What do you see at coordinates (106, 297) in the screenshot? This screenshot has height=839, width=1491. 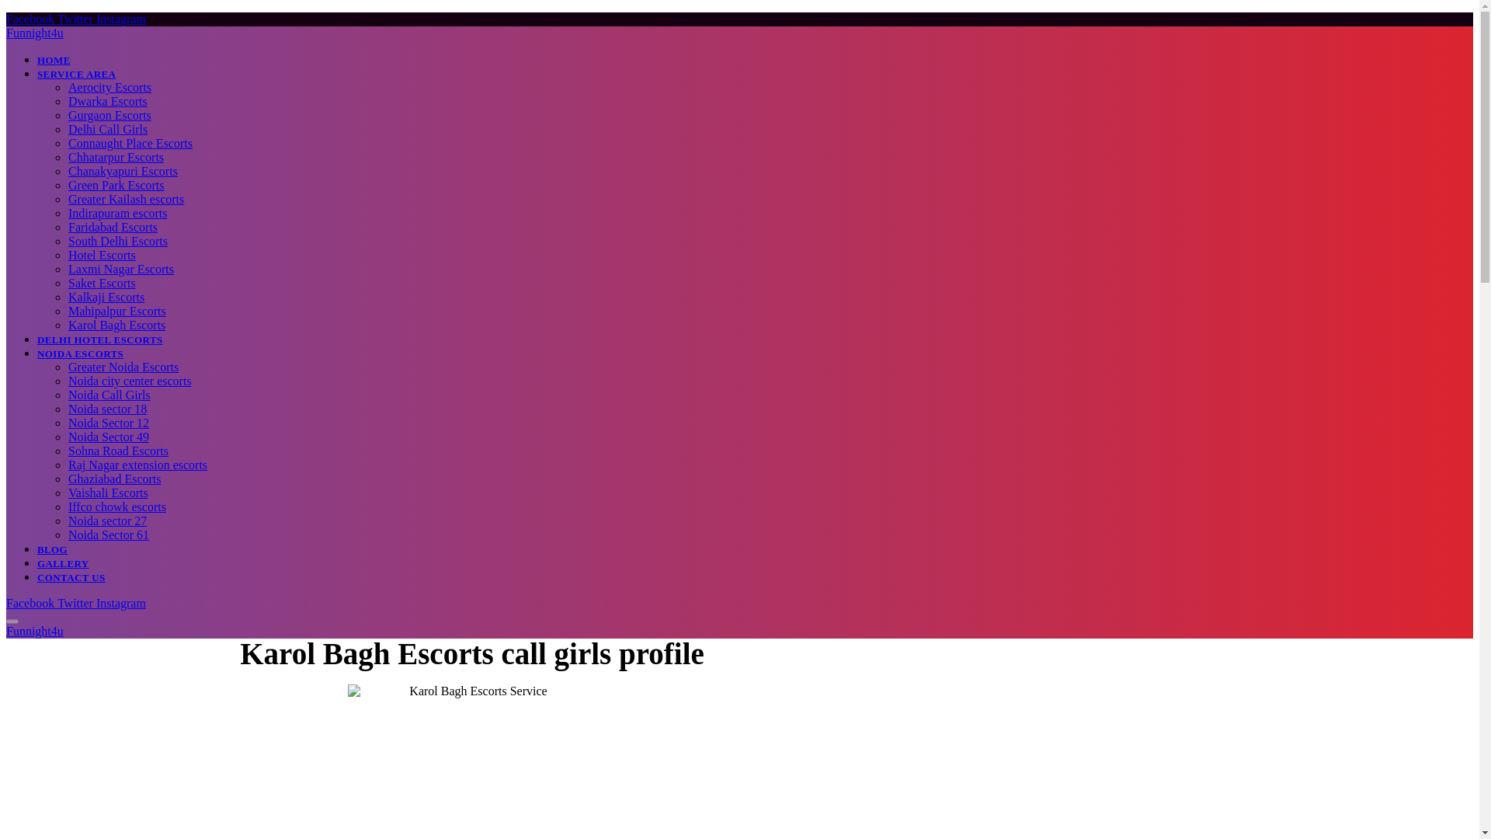 I see `Kalkaji Escorts` at bounding box center [106, 297].